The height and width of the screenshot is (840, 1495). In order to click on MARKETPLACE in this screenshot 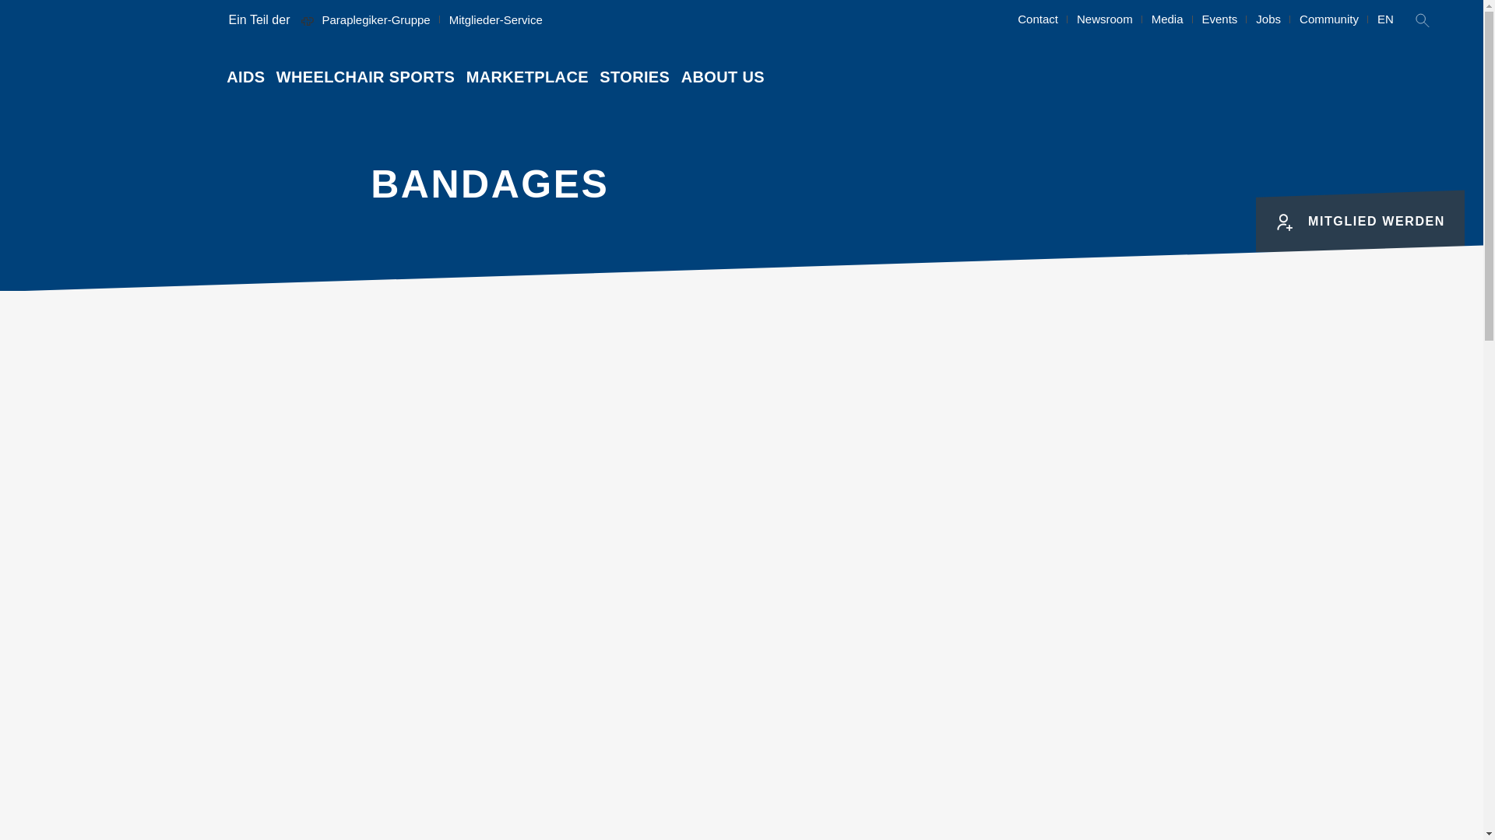, I will do `click(526, 77)`.